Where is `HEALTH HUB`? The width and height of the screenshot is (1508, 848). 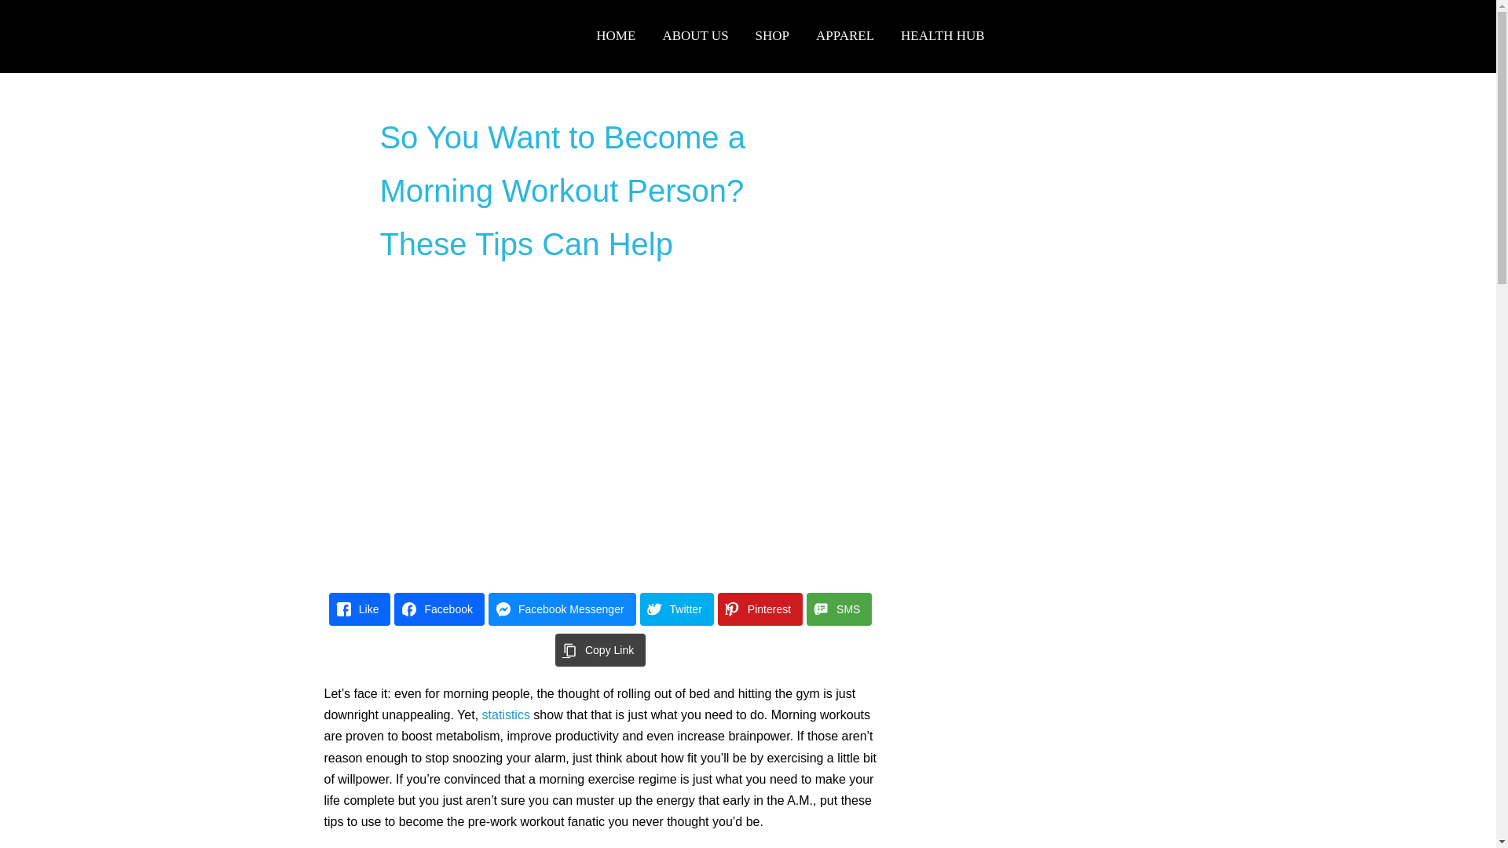
HEALTH HUB is located at coordinates (942, 36).